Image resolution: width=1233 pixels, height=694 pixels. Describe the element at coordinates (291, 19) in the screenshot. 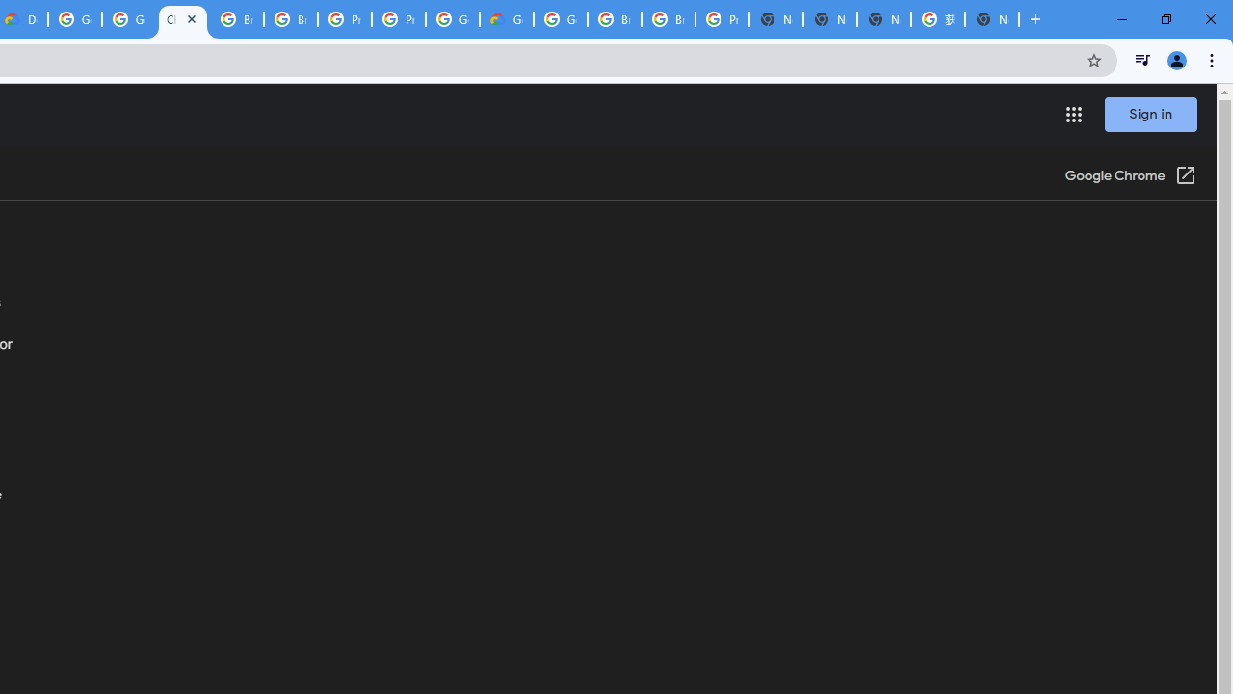

I see `Browse Chrome as a guest - Computer - Google Chrome Help` at that location.